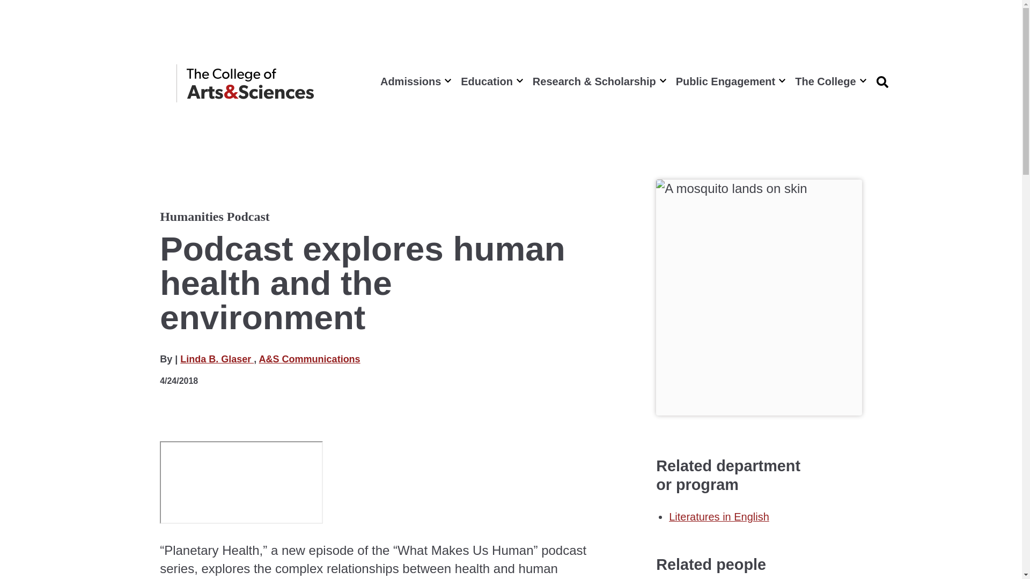 This screenshot has height=579, width=1030. Describe the element at coordinates (729, 81) in the screenshot. I see `Public Engagement` at that location.